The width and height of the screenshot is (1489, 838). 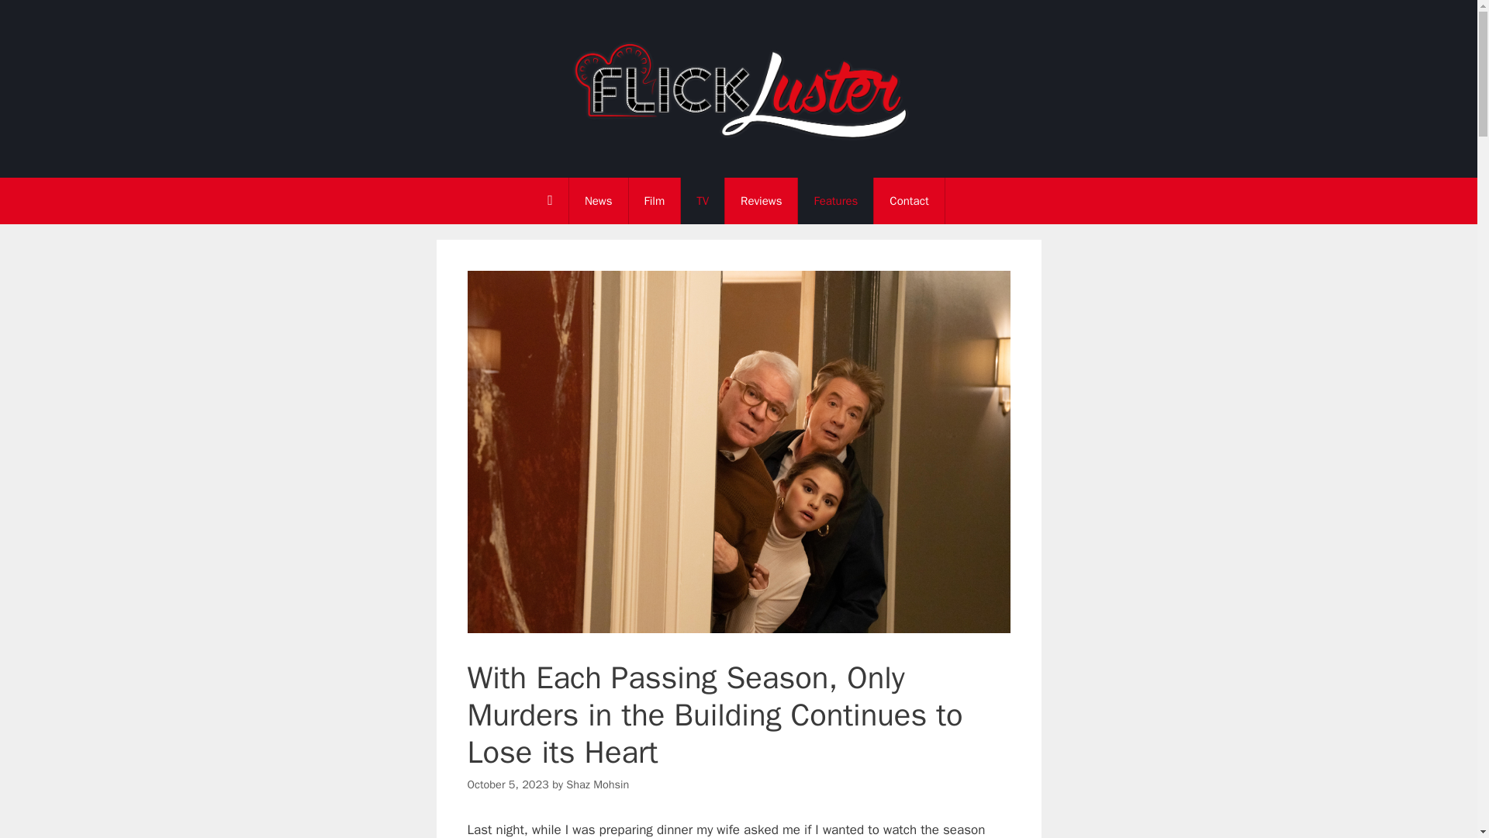 I want to click on Features, so click(x=835, y=200).